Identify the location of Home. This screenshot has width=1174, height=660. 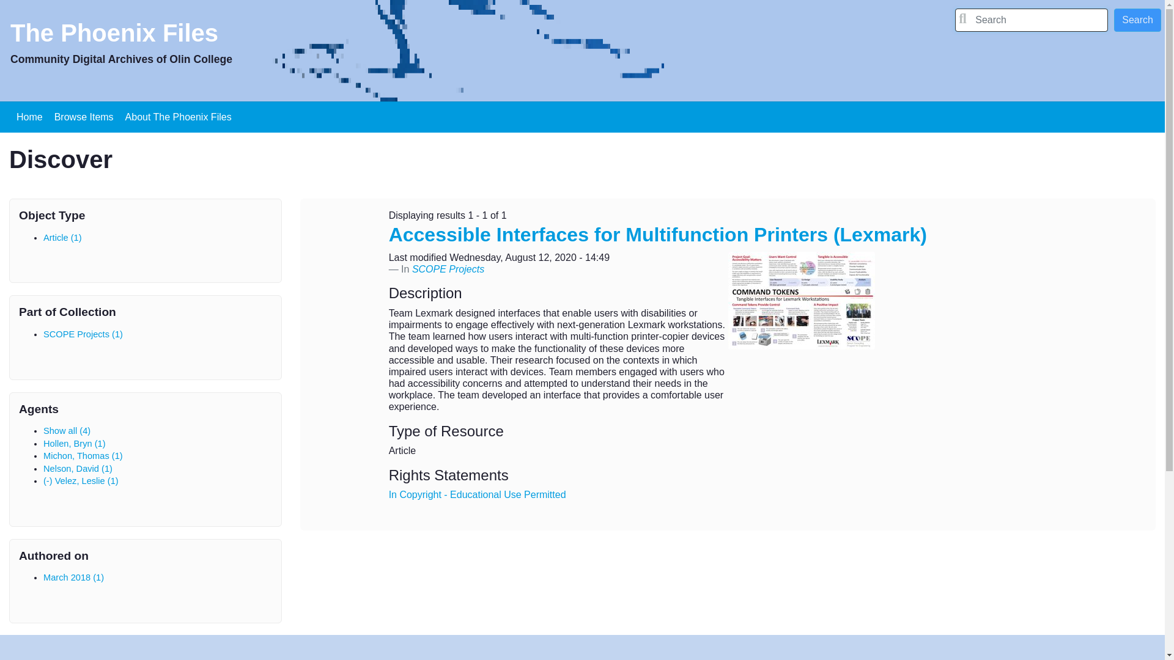
(29, 117).